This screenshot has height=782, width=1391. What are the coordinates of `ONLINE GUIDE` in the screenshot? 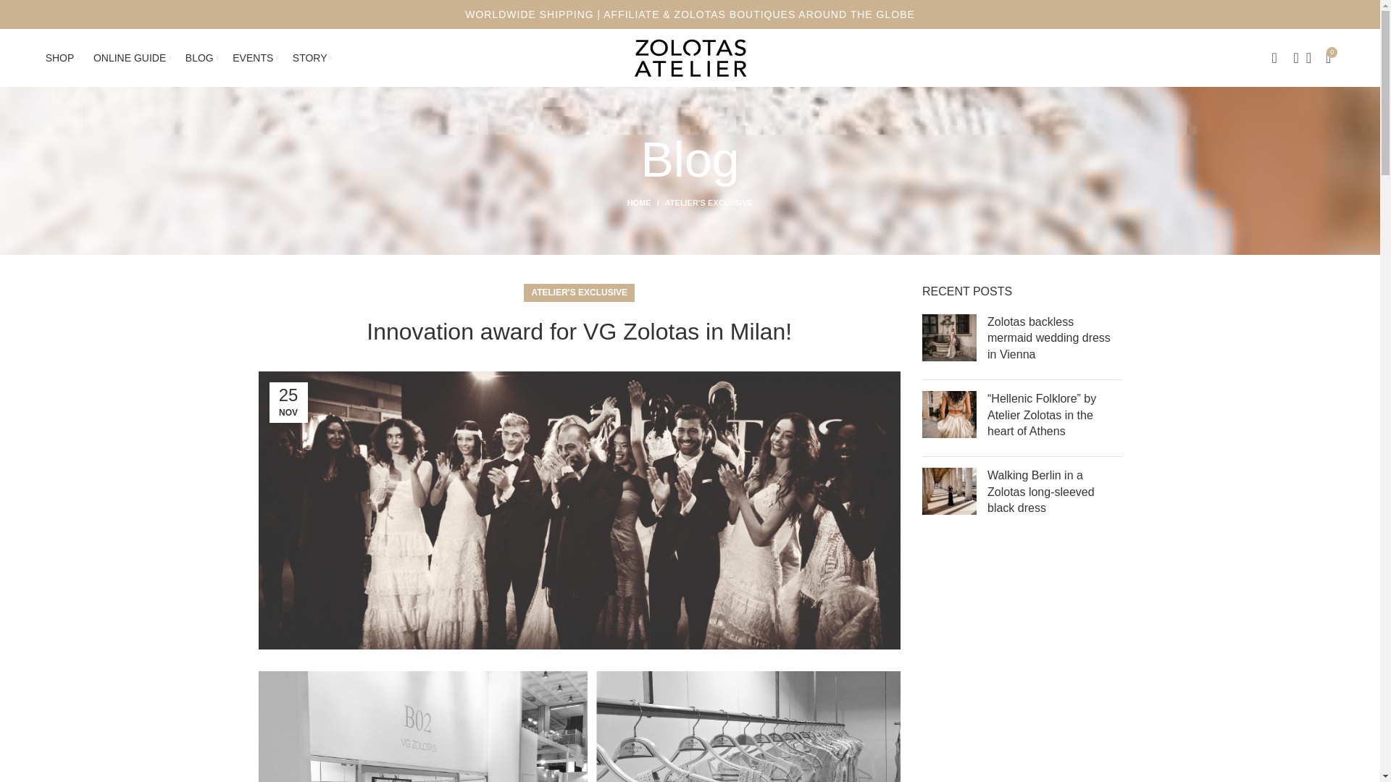 It's located at (132, 58).